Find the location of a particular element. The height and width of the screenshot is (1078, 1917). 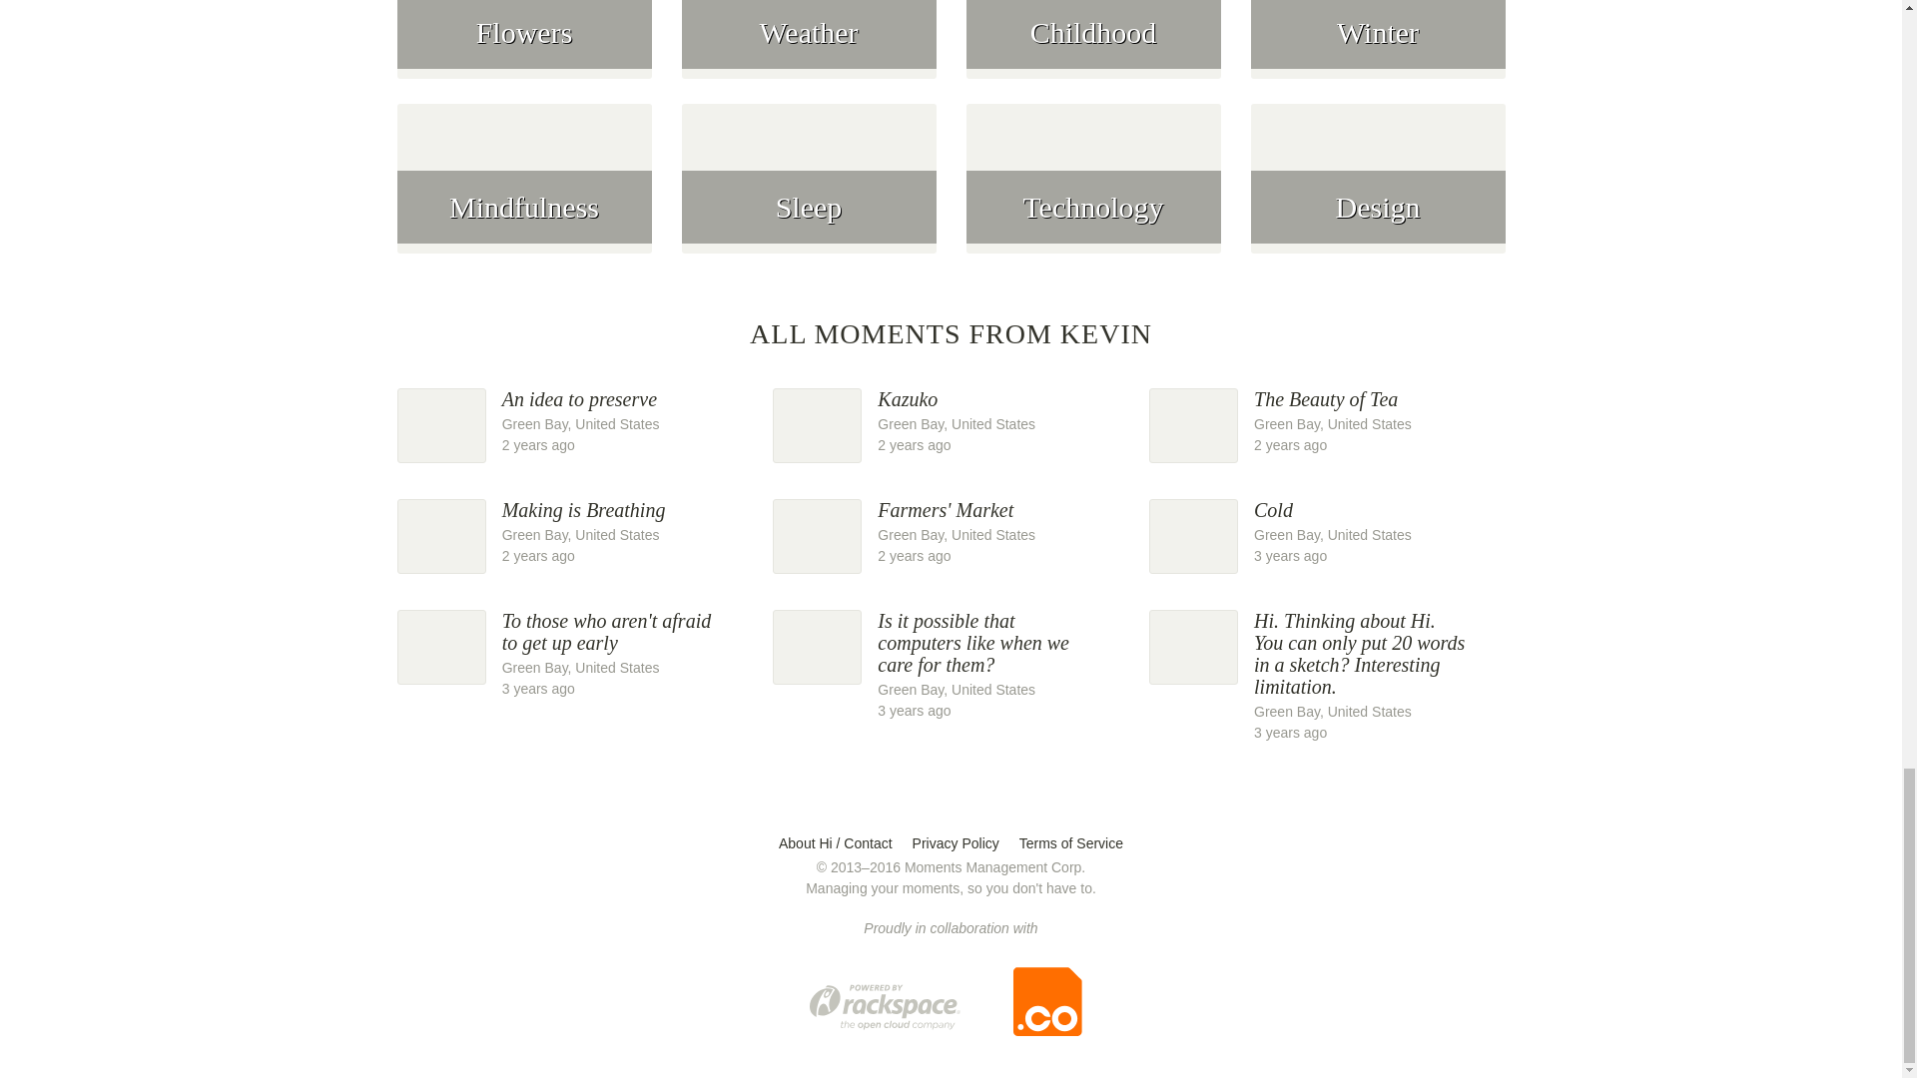

Sleep is located at coordinates (951, 420).